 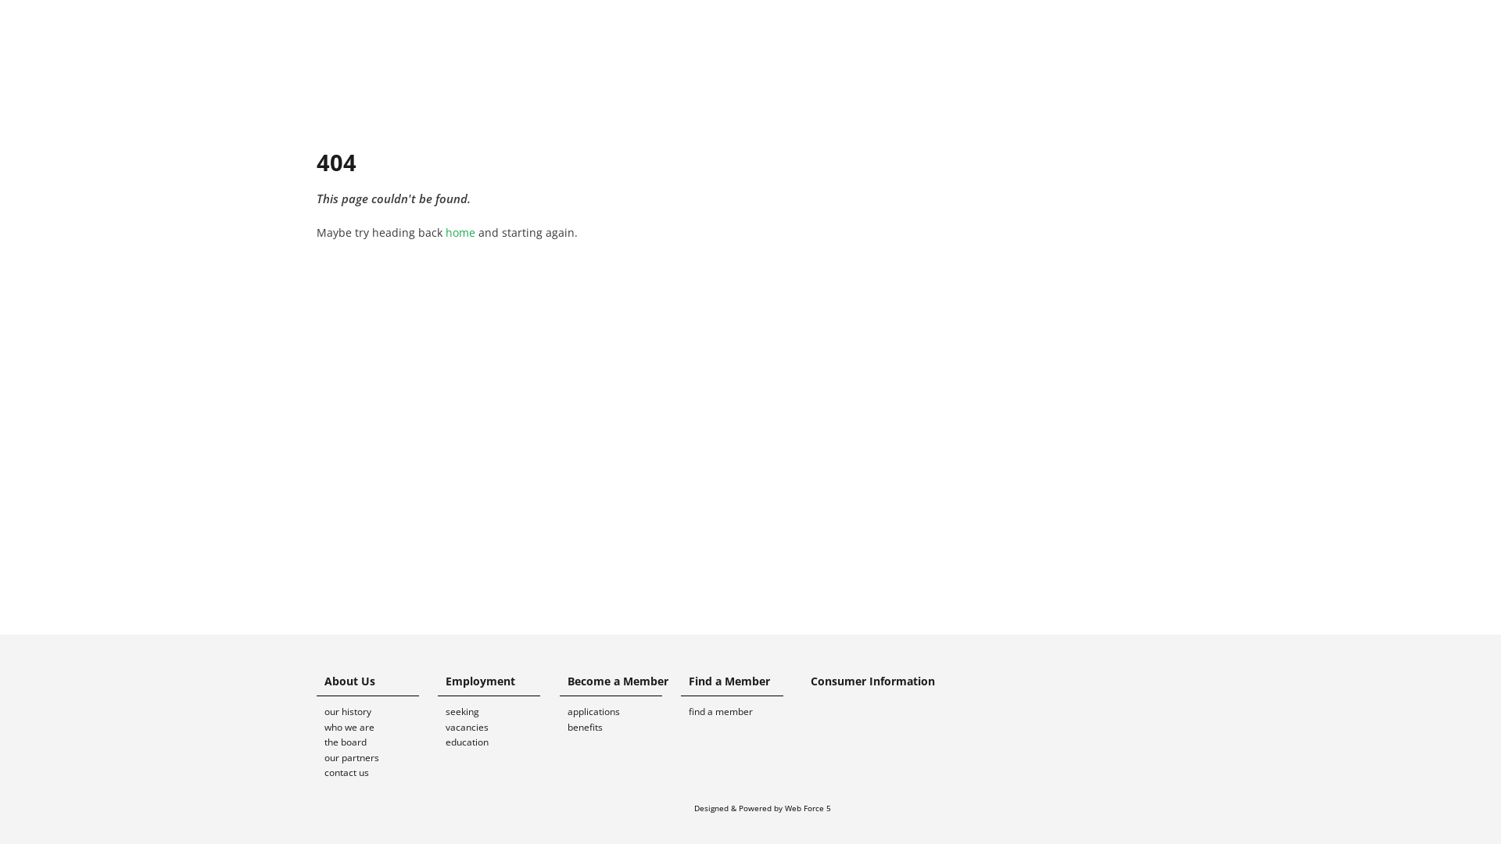 What do you see at coordinates (377, 773) in the screenshot?
I see `contact us` at bounding box center [377, 773].